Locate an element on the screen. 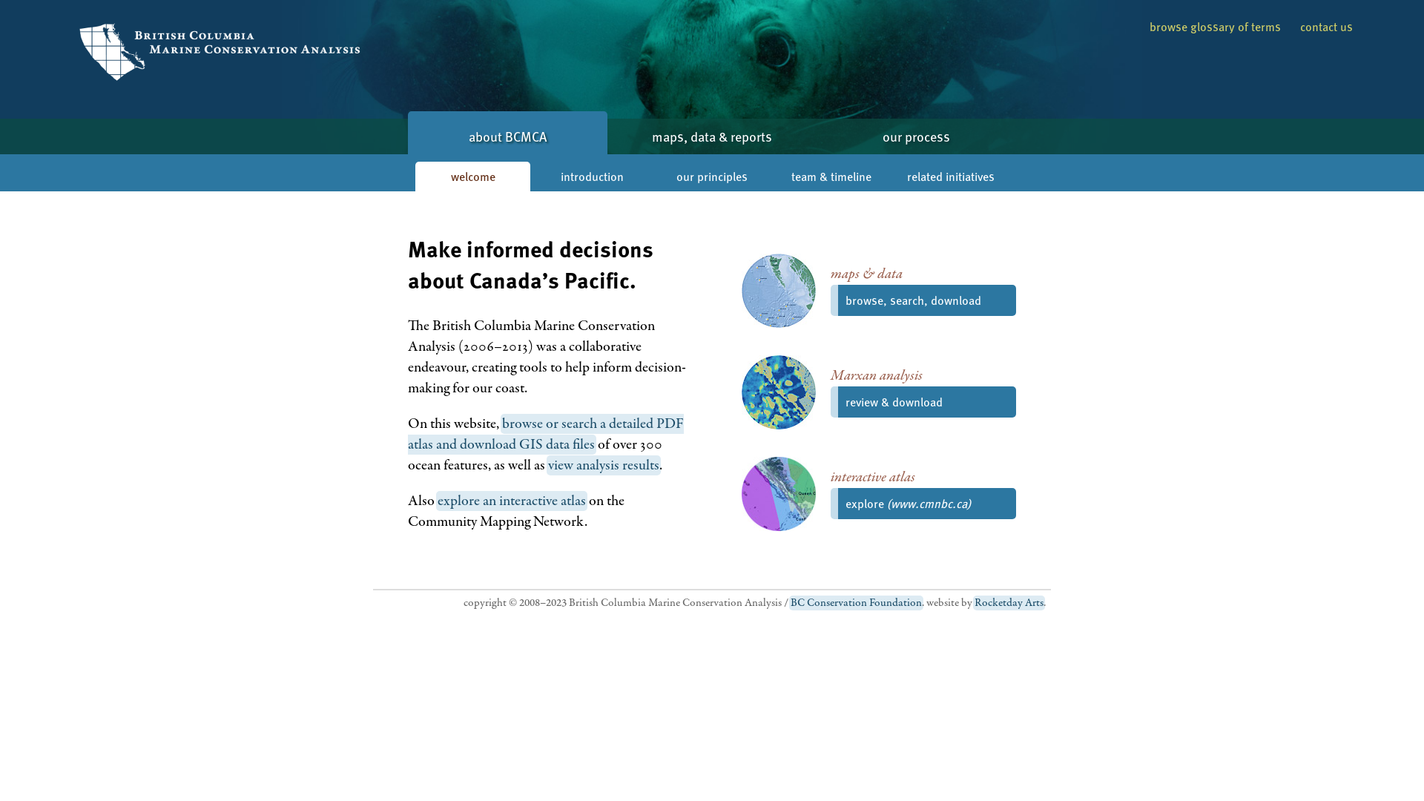 The width and height of the screenshot is (1424, 801). about BCMCA is located at coordinates (507, 133).